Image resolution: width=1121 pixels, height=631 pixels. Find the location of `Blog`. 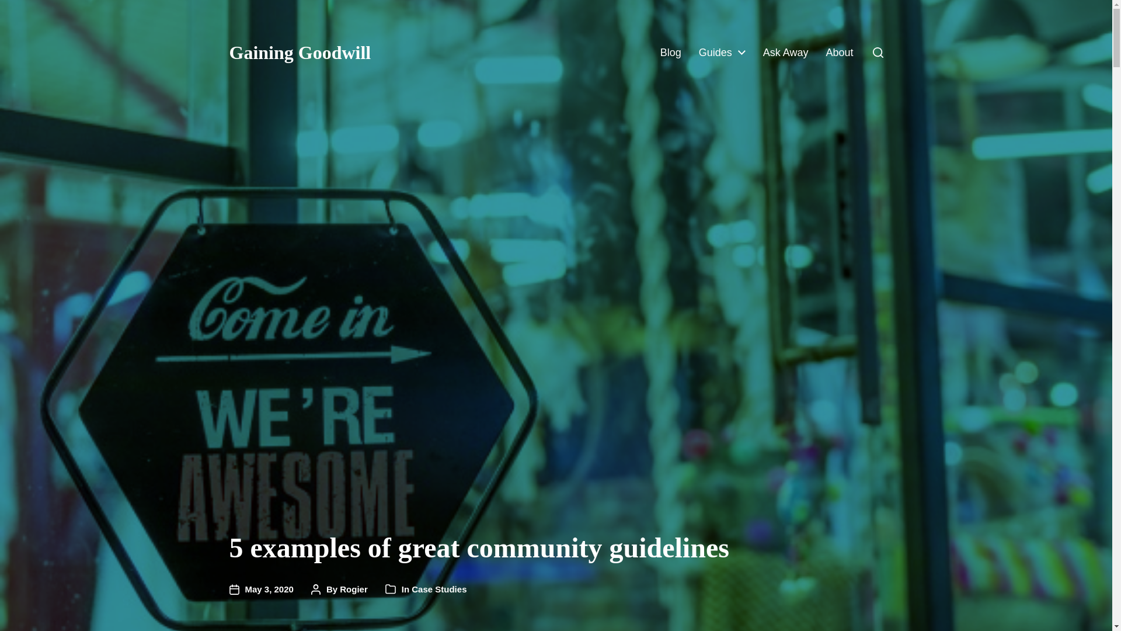

Blog is located at coordinates (670, 53).